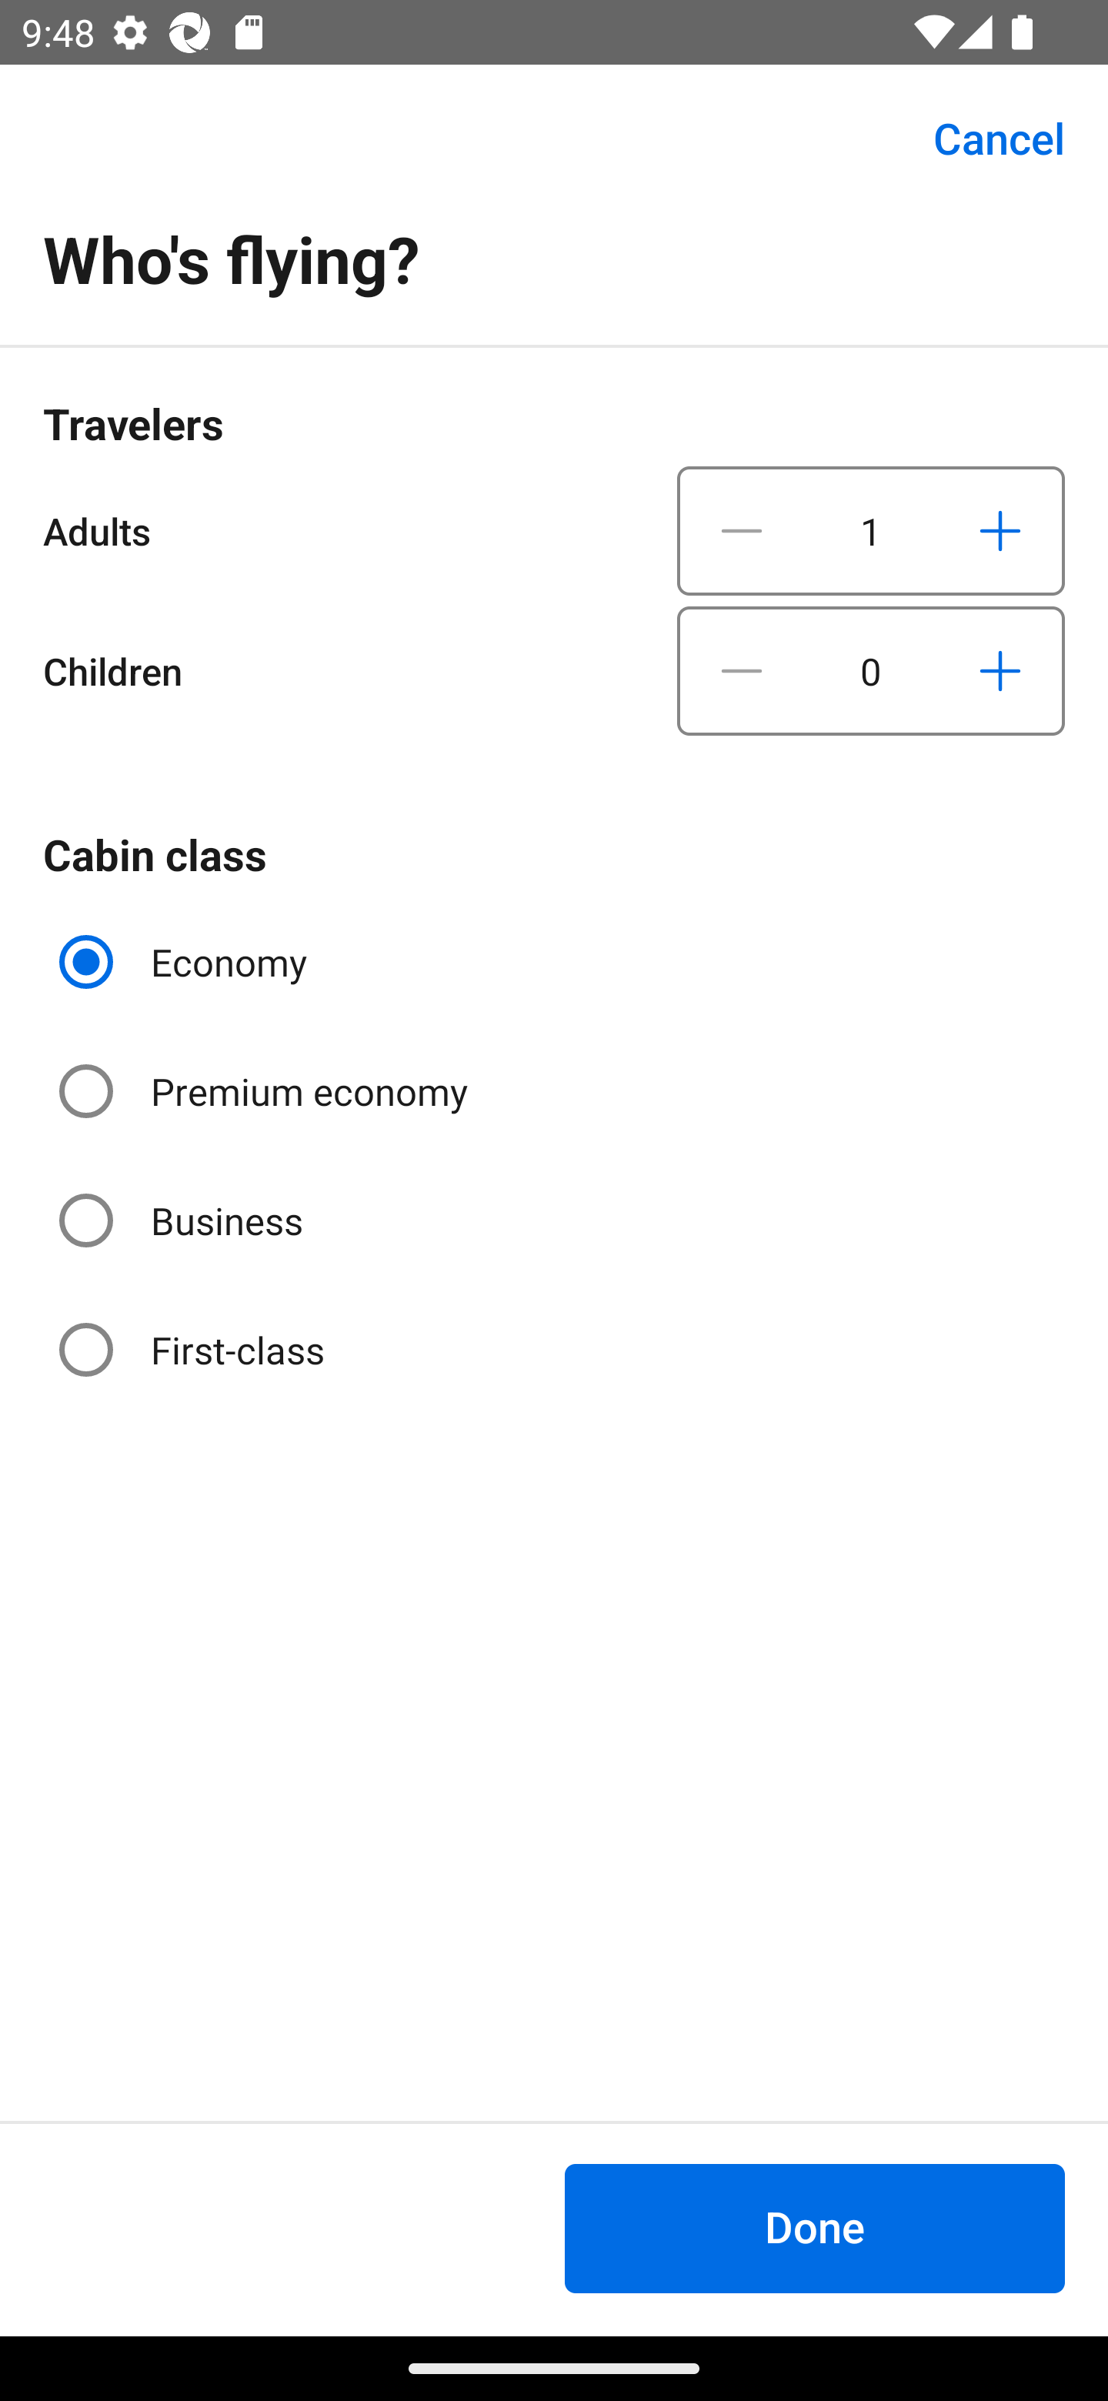 Image resolution: width=1108 pixels, height=2401 pixels. I want to click on Cancel, so click(982, 139).